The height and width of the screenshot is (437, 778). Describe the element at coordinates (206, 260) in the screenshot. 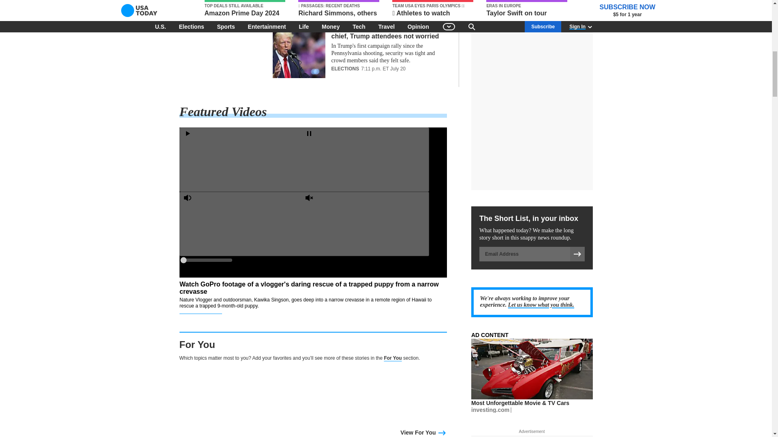

I see `0` at that location.